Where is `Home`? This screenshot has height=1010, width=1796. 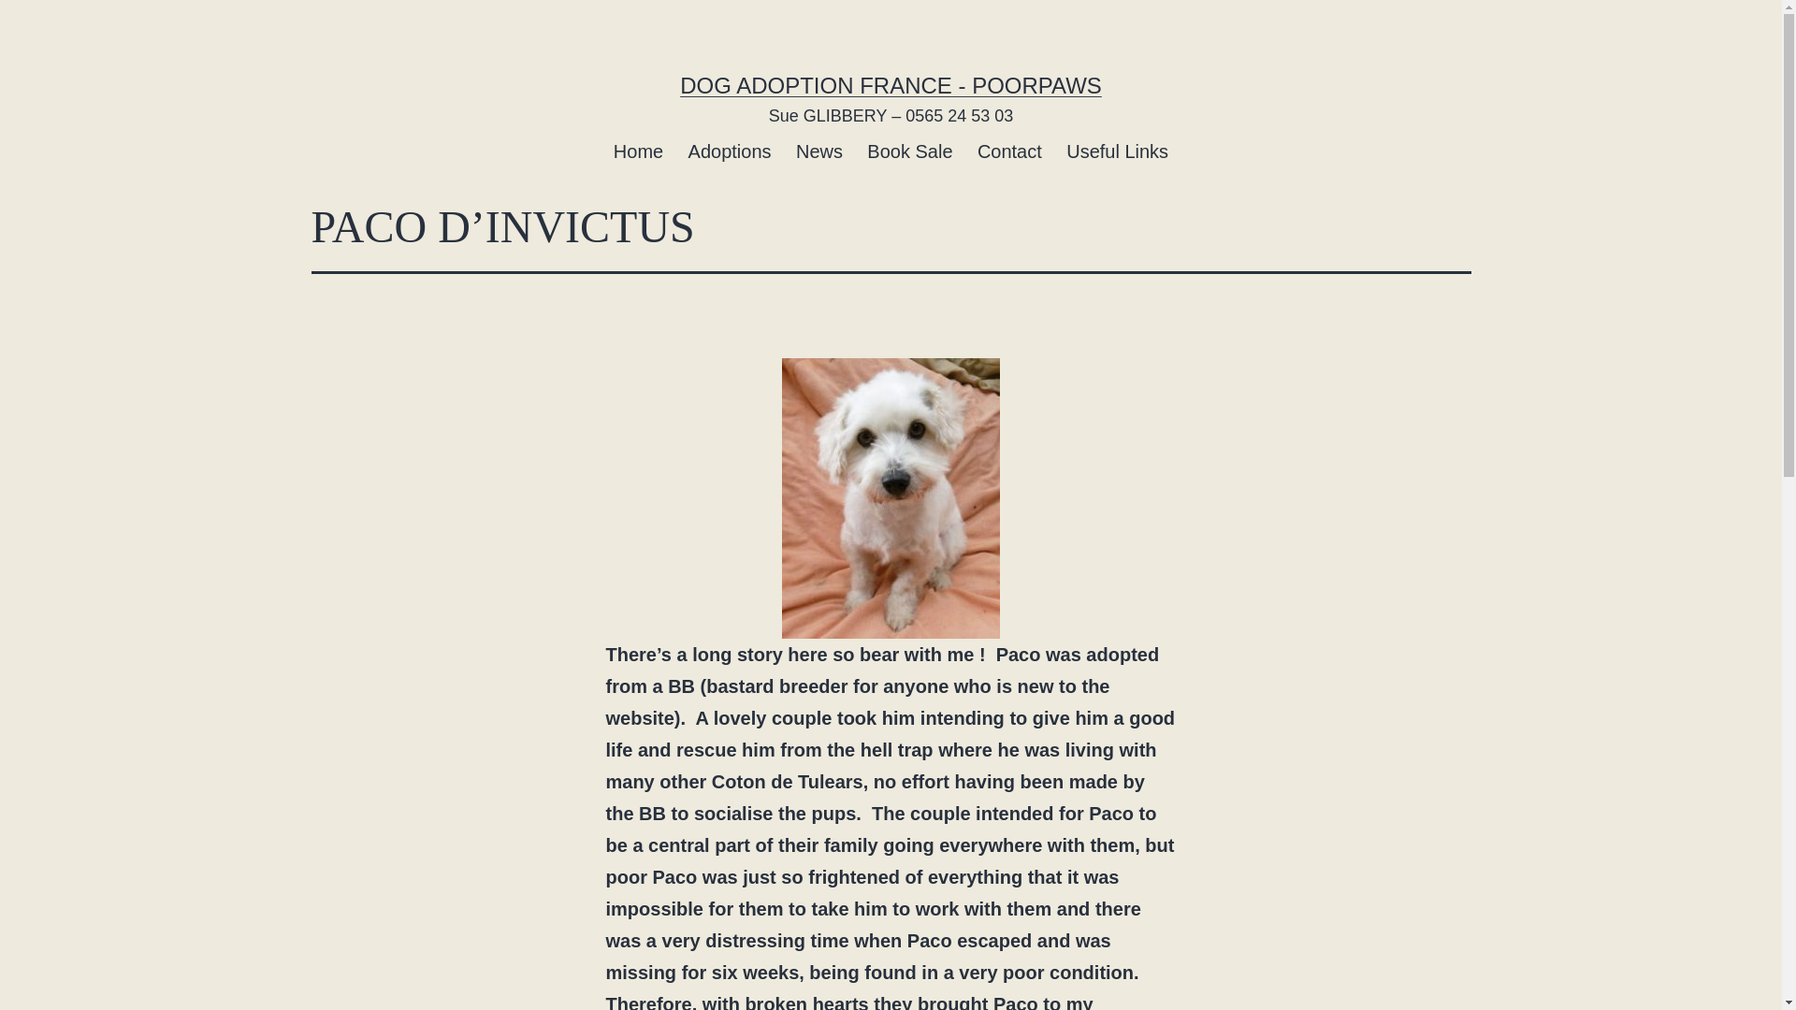 Home is located at coordinates (639, 151).